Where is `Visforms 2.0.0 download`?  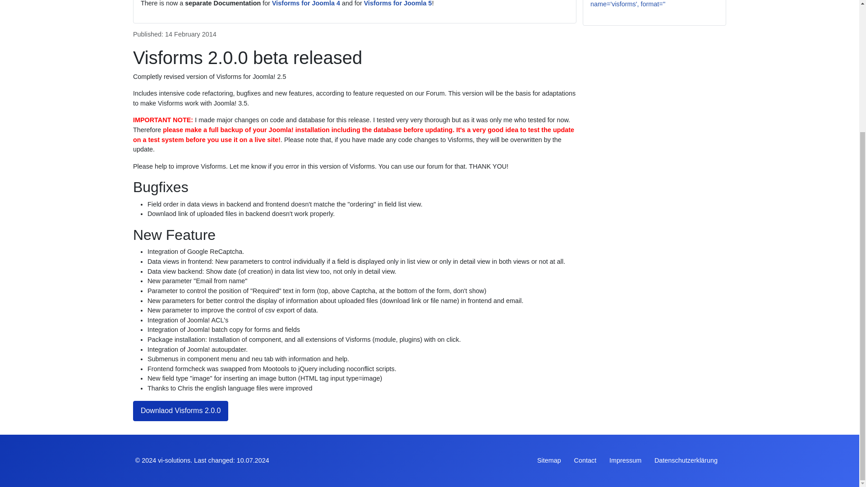
Visforms 2.0.0 download is located at coordinates (180, 411).